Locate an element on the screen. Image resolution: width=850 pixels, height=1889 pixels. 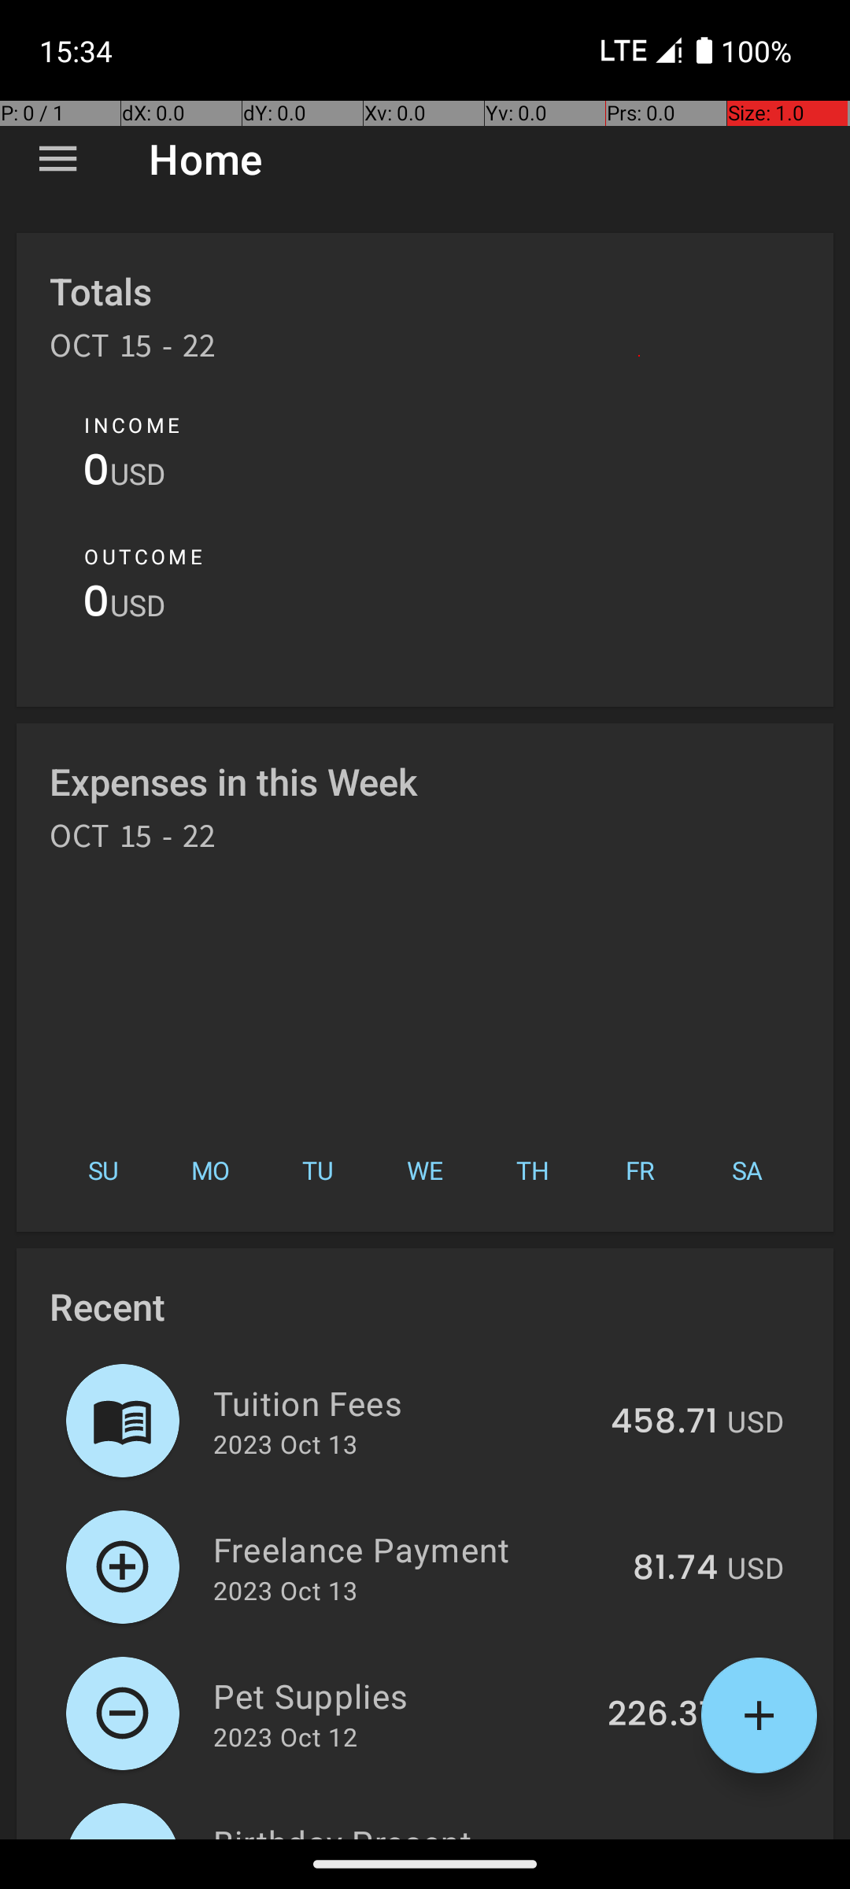
Tuition Fees is located at coordinates (403, 1403).